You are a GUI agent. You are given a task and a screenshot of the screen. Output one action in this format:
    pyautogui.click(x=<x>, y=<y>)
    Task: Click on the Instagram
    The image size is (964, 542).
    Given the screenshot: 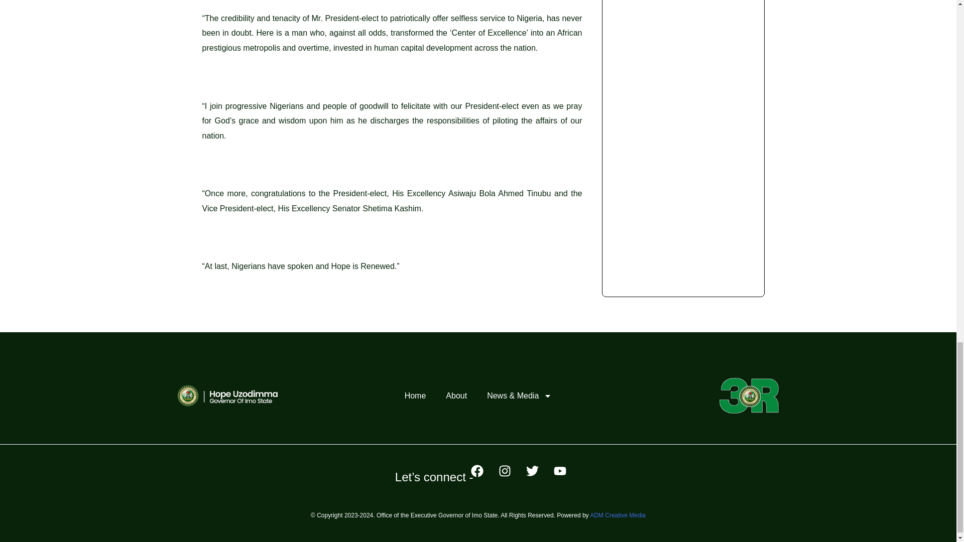 What is the action you would take?
    pyautogui.click(x=511, y=477)
    